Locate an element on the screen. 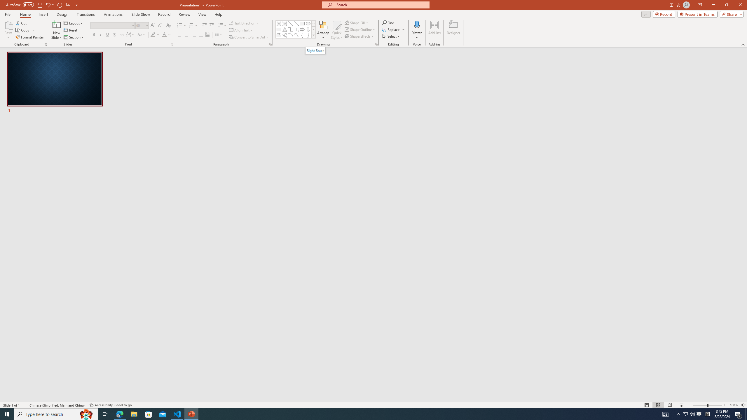  Reset is located at coordinates (71, 30).